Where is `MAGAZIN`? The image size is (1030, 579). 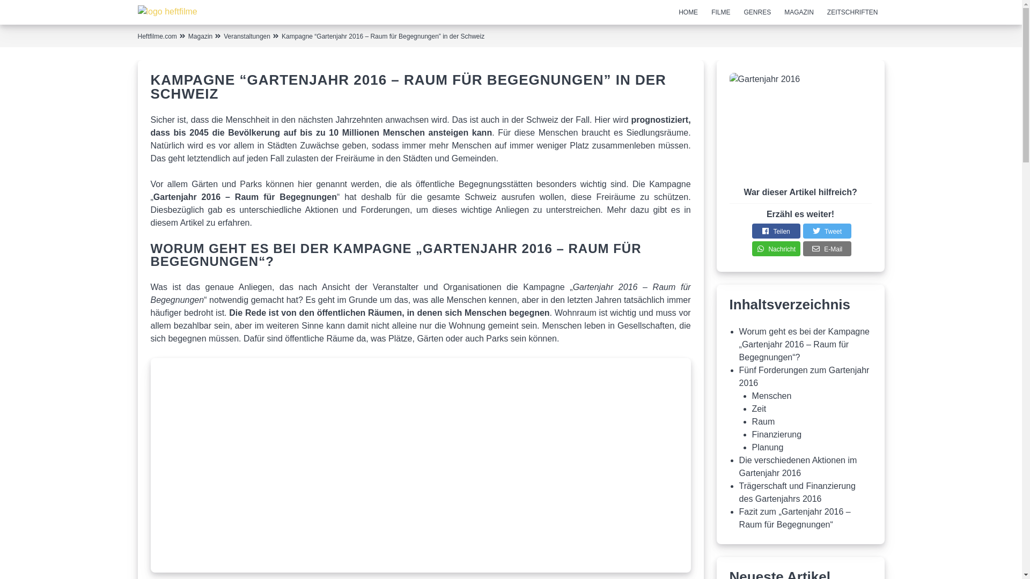
MAGAZIN is located at coordinates (799, 12).